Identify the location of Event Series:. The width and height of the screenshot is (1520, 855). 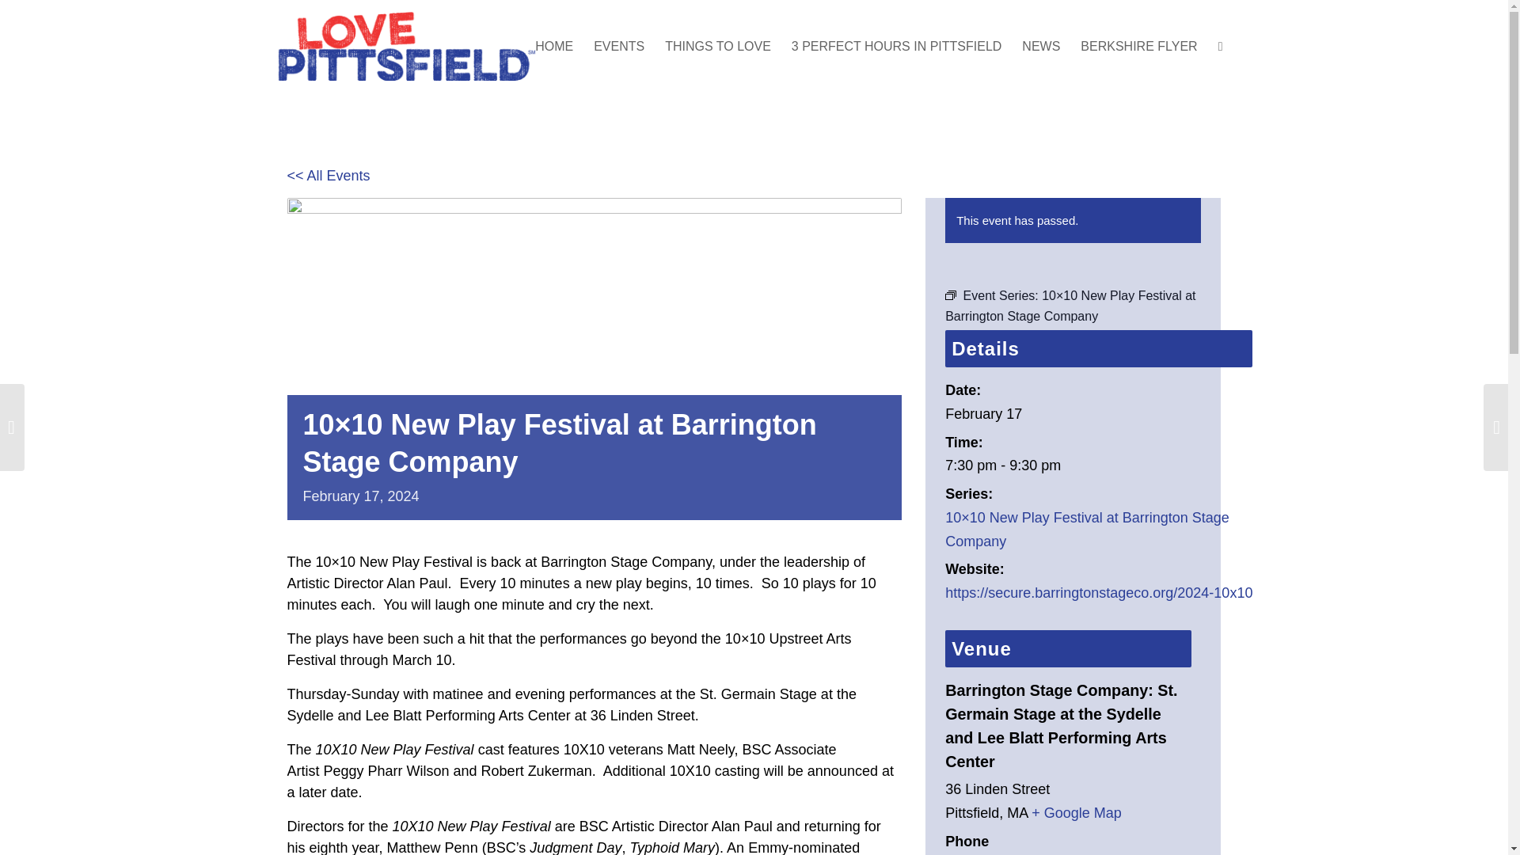
(950, 295).